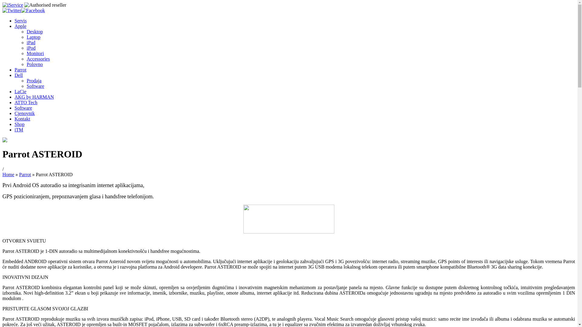 The height and width of the screenshot is (327, 582). What do you see at coordinates (35, 31) in the screenshot?
I see `Desktop` at bounding box center [35, 31].